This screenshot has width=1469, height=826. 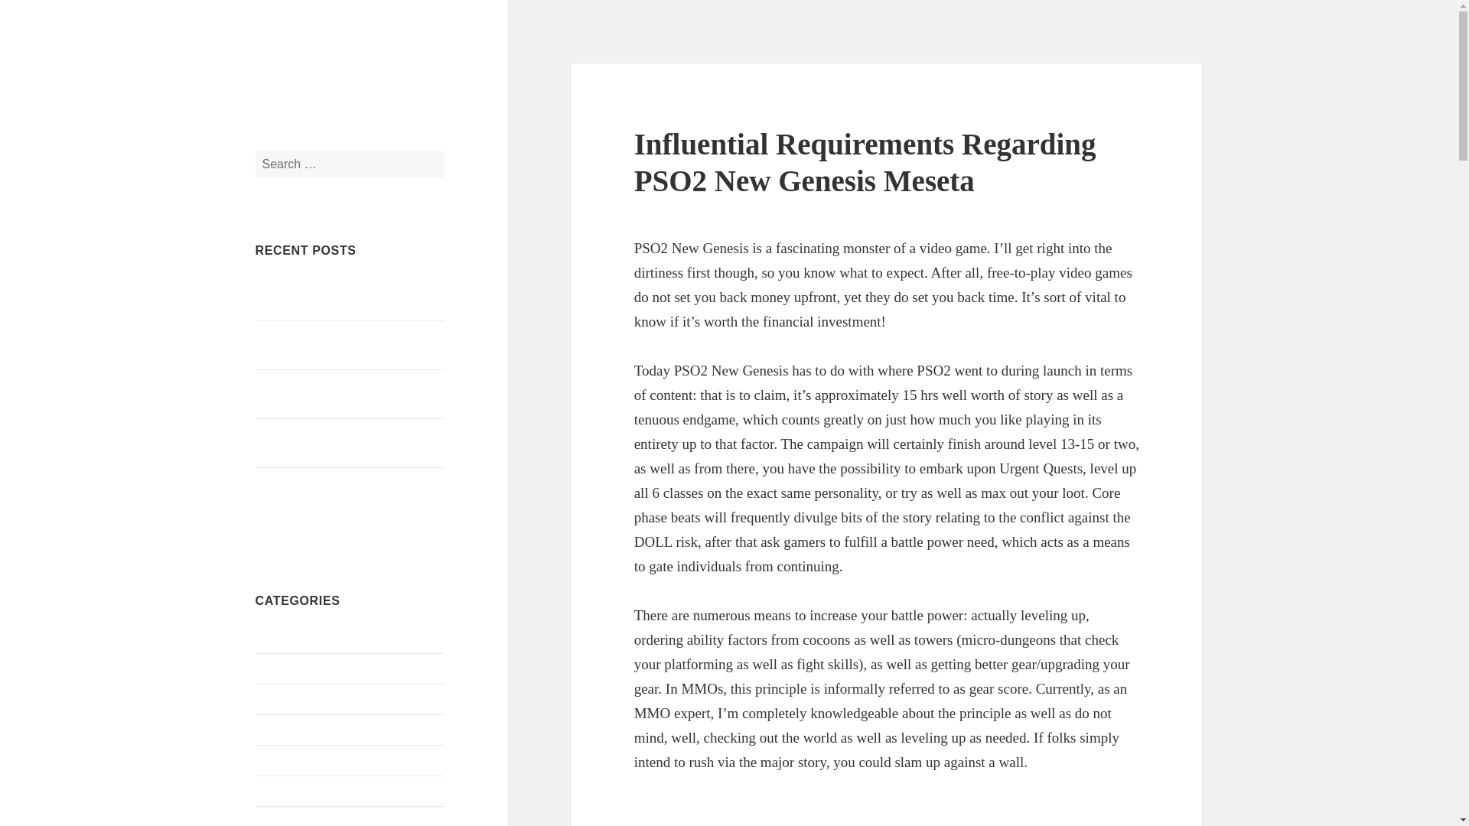 I want to click on COD MW3, so click(x=284, y=699).